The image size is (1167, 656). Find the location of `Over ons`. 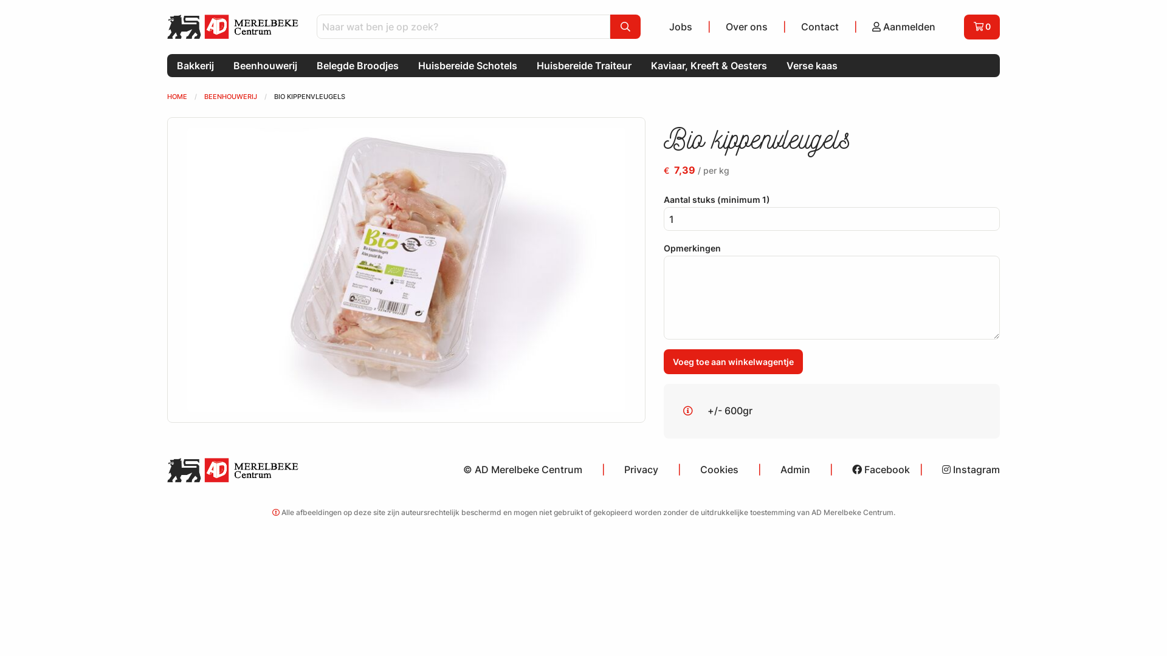

Over ons is located at coordinates (746, 27).